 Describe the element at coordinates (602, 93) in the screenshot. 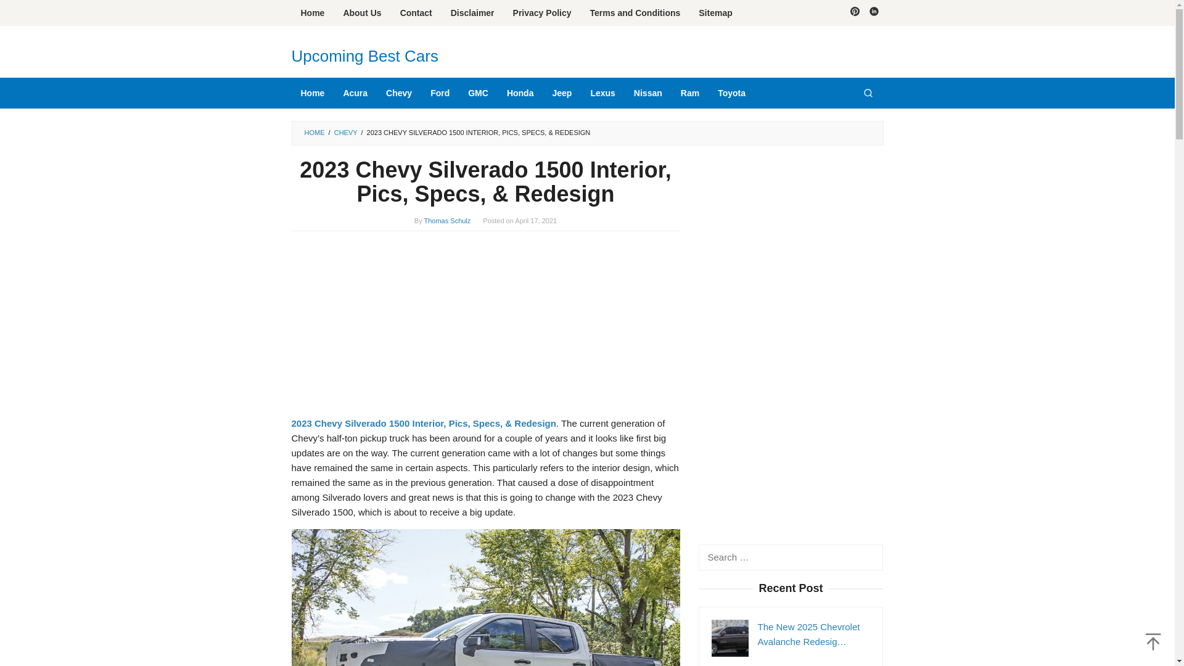

I see `Lexus` at that location.